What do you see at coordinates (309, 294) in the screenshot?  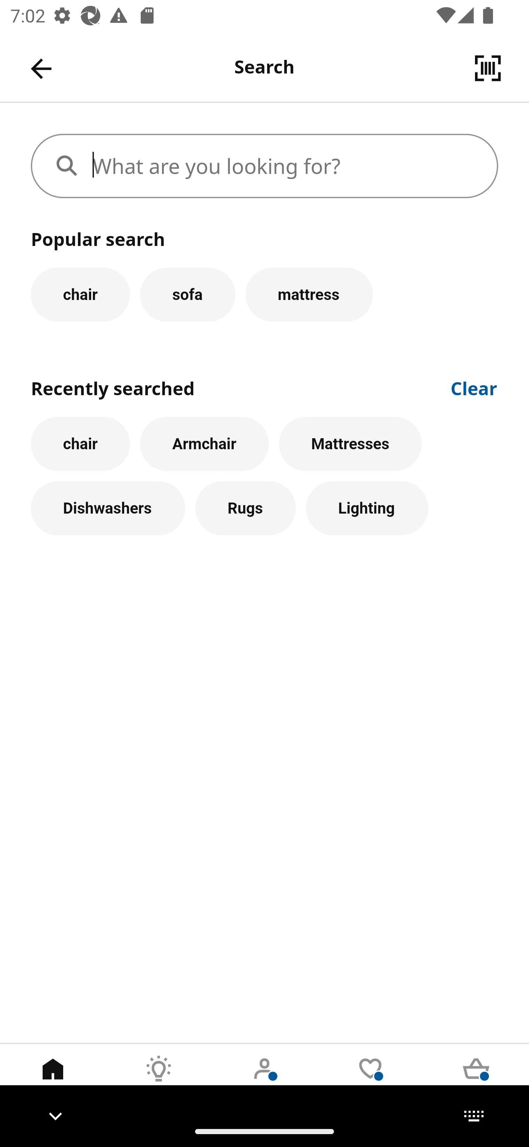 I see `mattress` at bounding box center [309, 294].